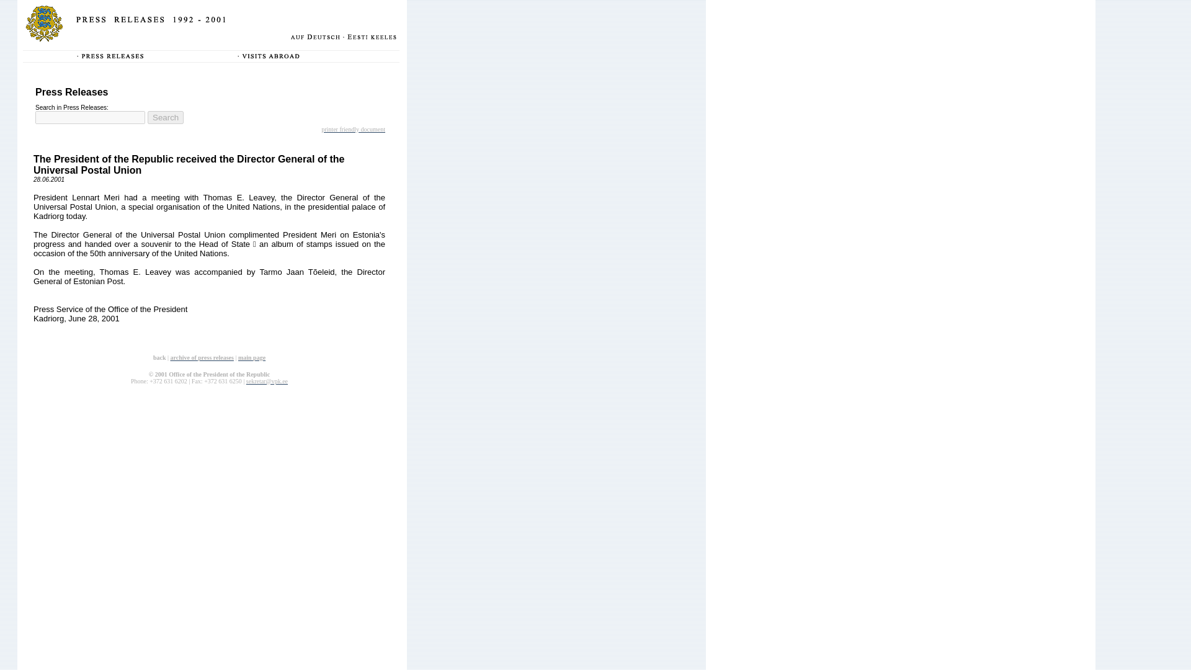  I want to click on printer friendly document, so click(353, 128).